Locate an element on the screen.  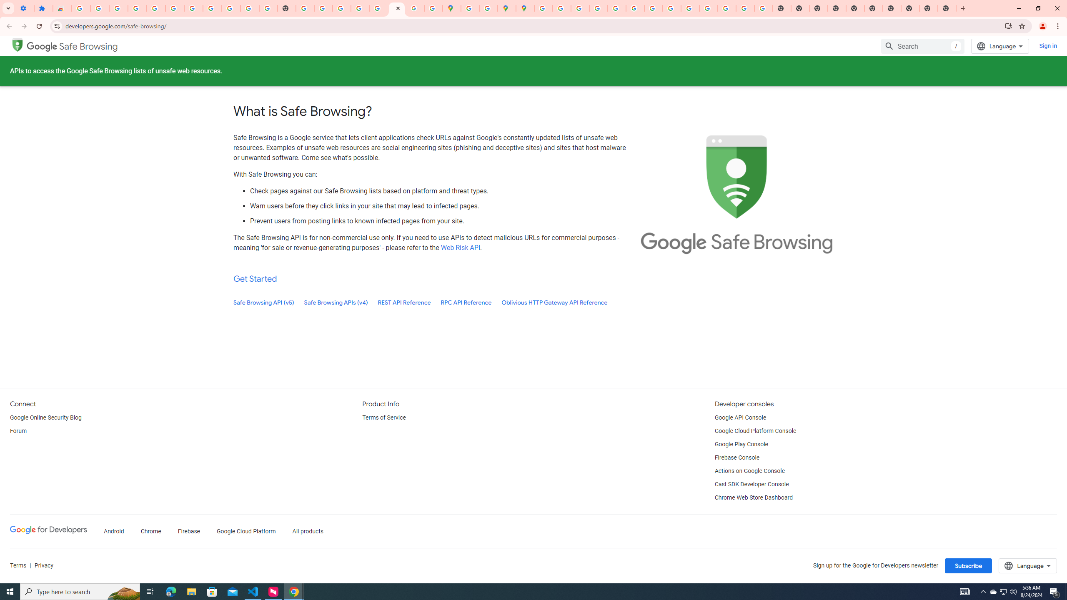
Sign in - Google Accounts is located at coordinates (193, 8).